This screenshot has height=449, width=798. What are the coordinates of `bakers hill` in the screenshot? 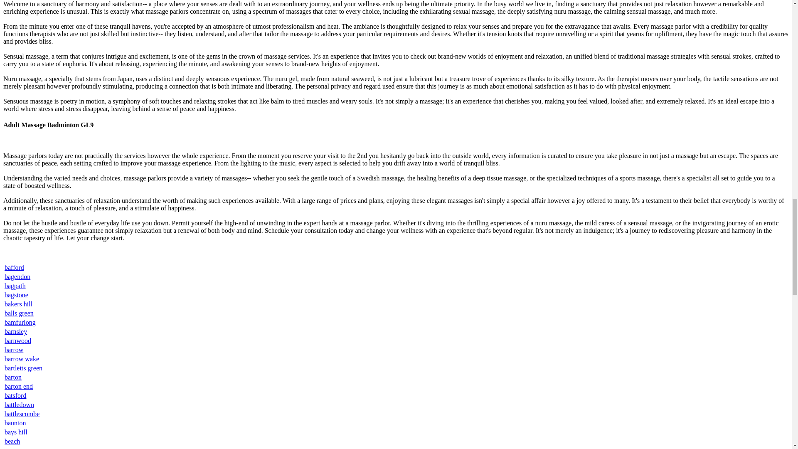 It's located at (18, 303).